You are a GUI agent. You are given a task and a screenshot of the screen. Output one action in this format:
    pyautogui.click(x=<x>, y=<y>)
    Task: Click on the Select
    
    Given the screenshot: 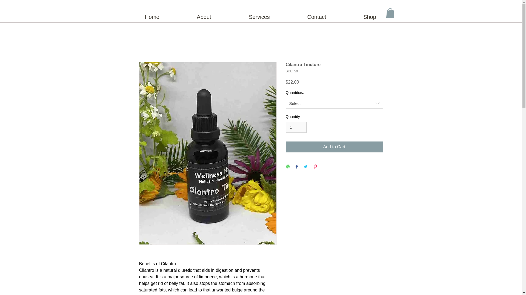 What is the action you would take?
    pyautogui.click(x=334, y=103)
    